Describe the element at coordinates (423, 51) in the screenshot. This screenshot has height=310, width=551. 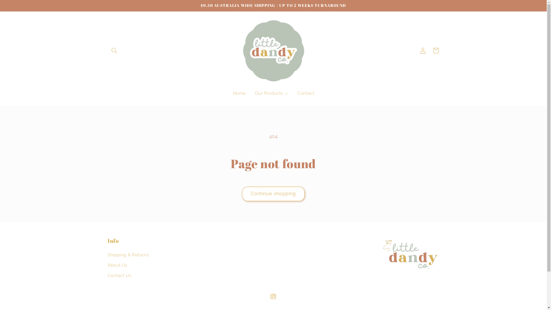
I see `Log in` at that location.